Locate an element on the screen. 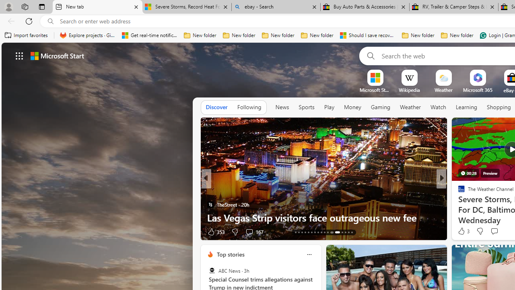 The height and width of the screenshot is (290, 515). View comments 167 Comment is located at coordinates (254, 231).